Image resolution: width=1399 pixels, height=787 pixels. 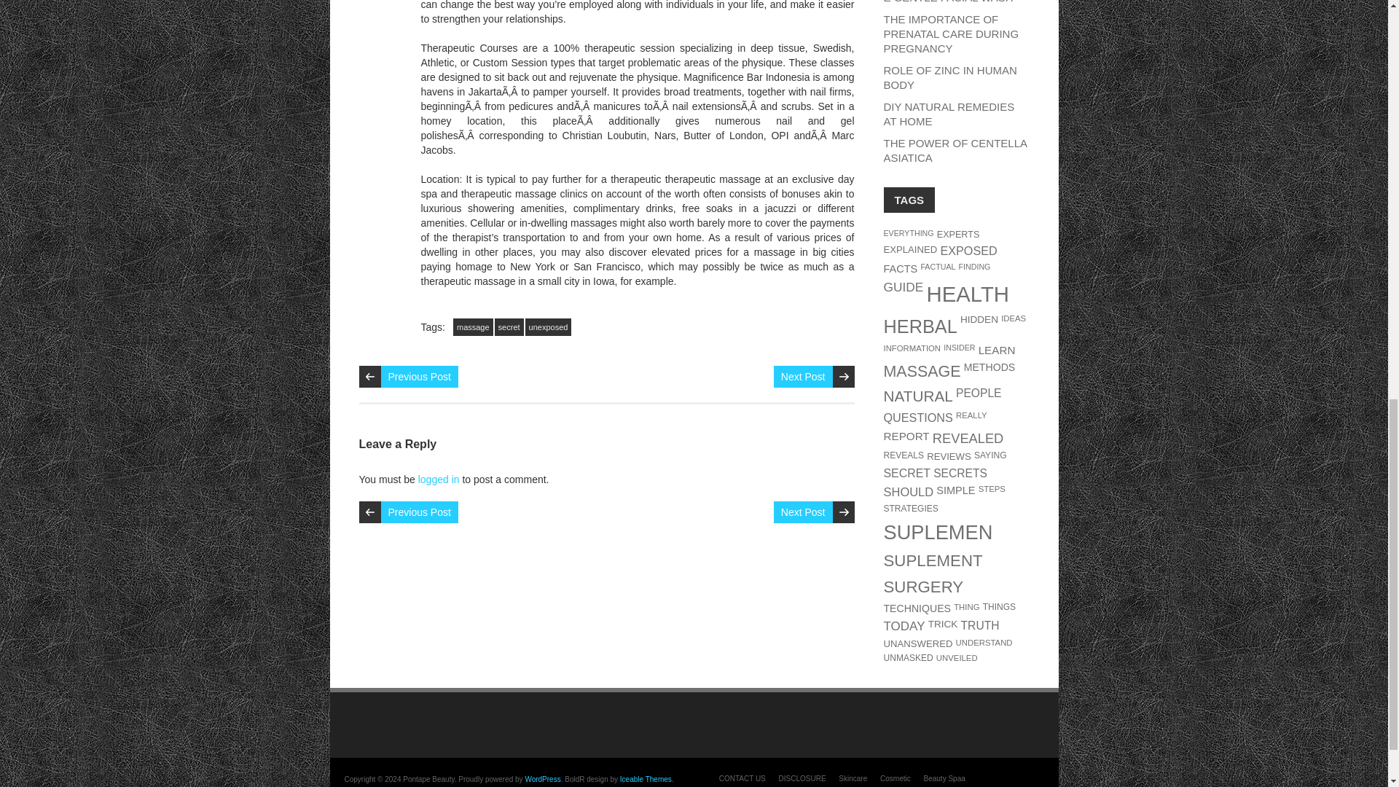 I want to click on THE BODY SHOP VITAMIN E GENTLE FACIAL WASH, so click(x=951, y=1).